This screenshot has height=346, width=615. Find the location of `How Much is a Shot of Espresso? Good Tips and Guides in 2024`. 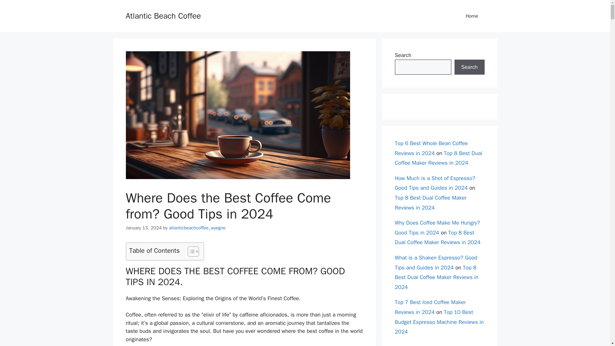

How Much is a Shot of Espresso? Good Tips and Guides in 2024 is located at coordinates (435, 183).